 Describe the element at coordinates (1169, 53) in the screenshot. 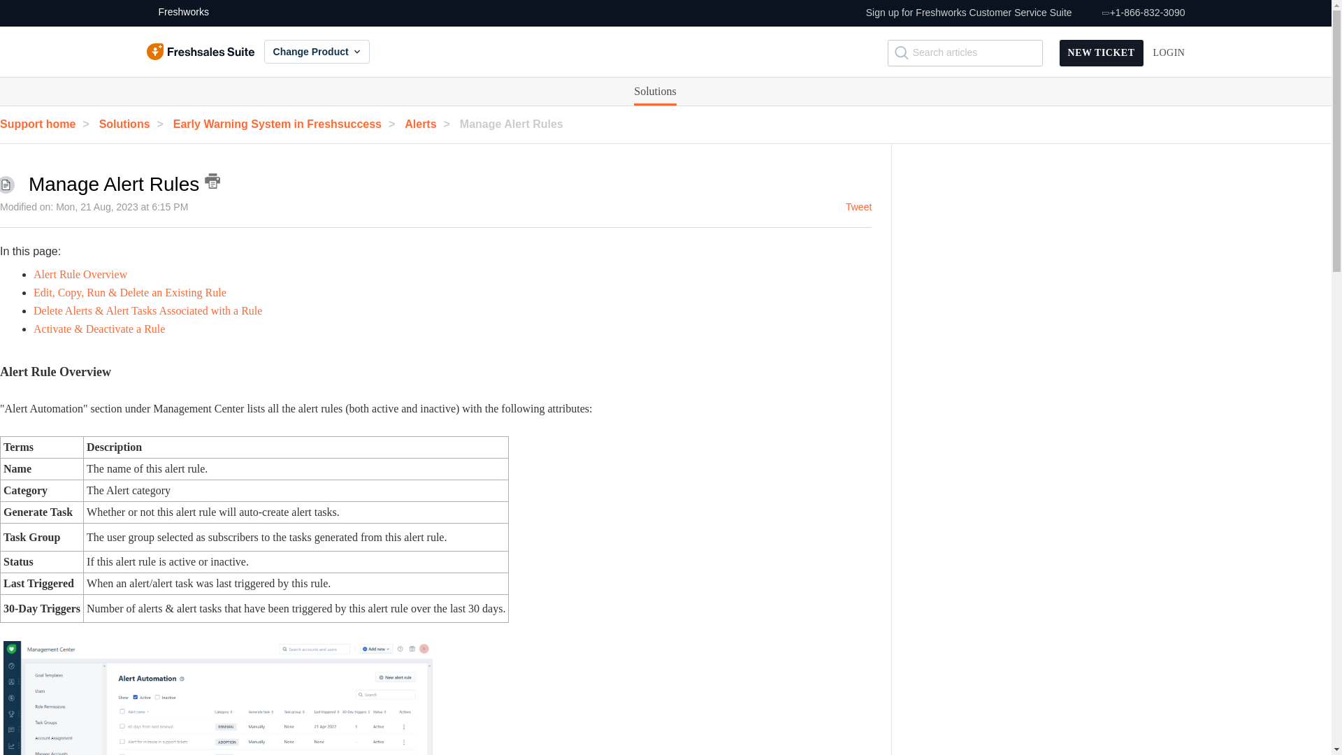

I see `LOGIN` at that location.